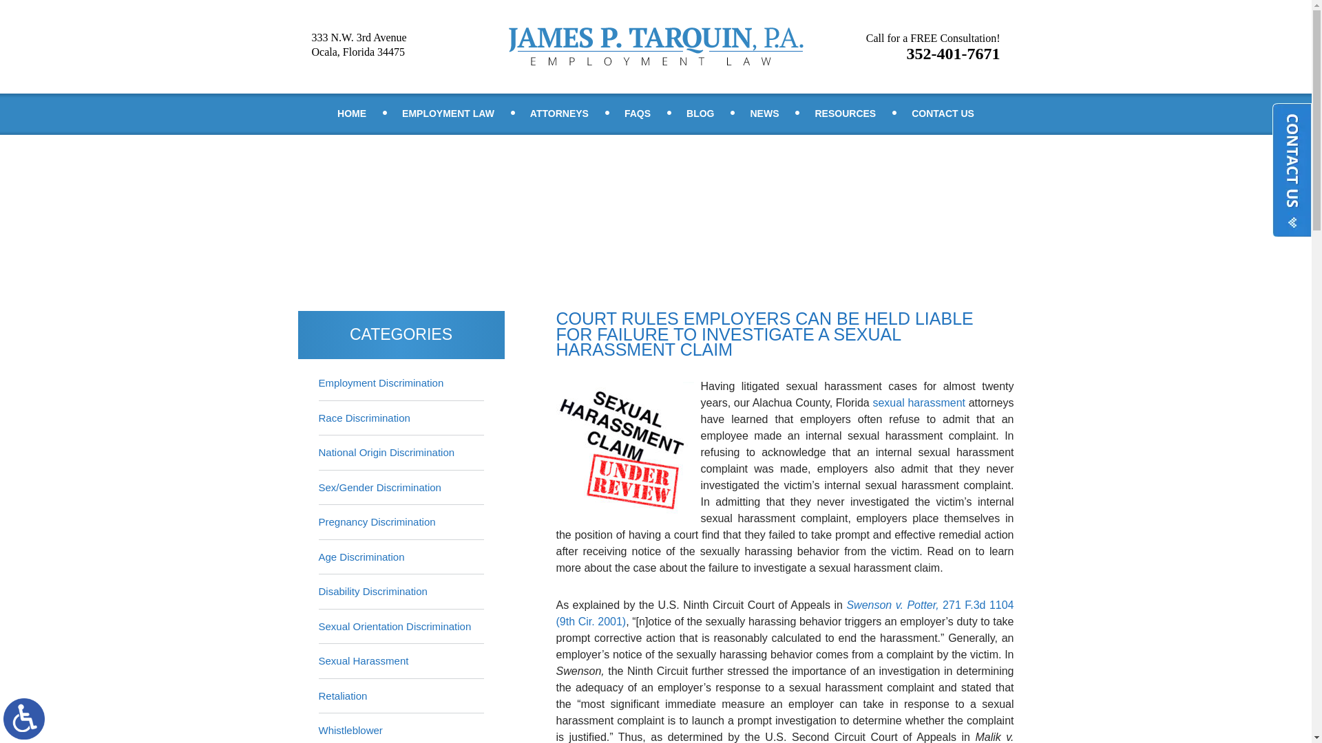  I want to click on CONTACT US, so click(448, 114).